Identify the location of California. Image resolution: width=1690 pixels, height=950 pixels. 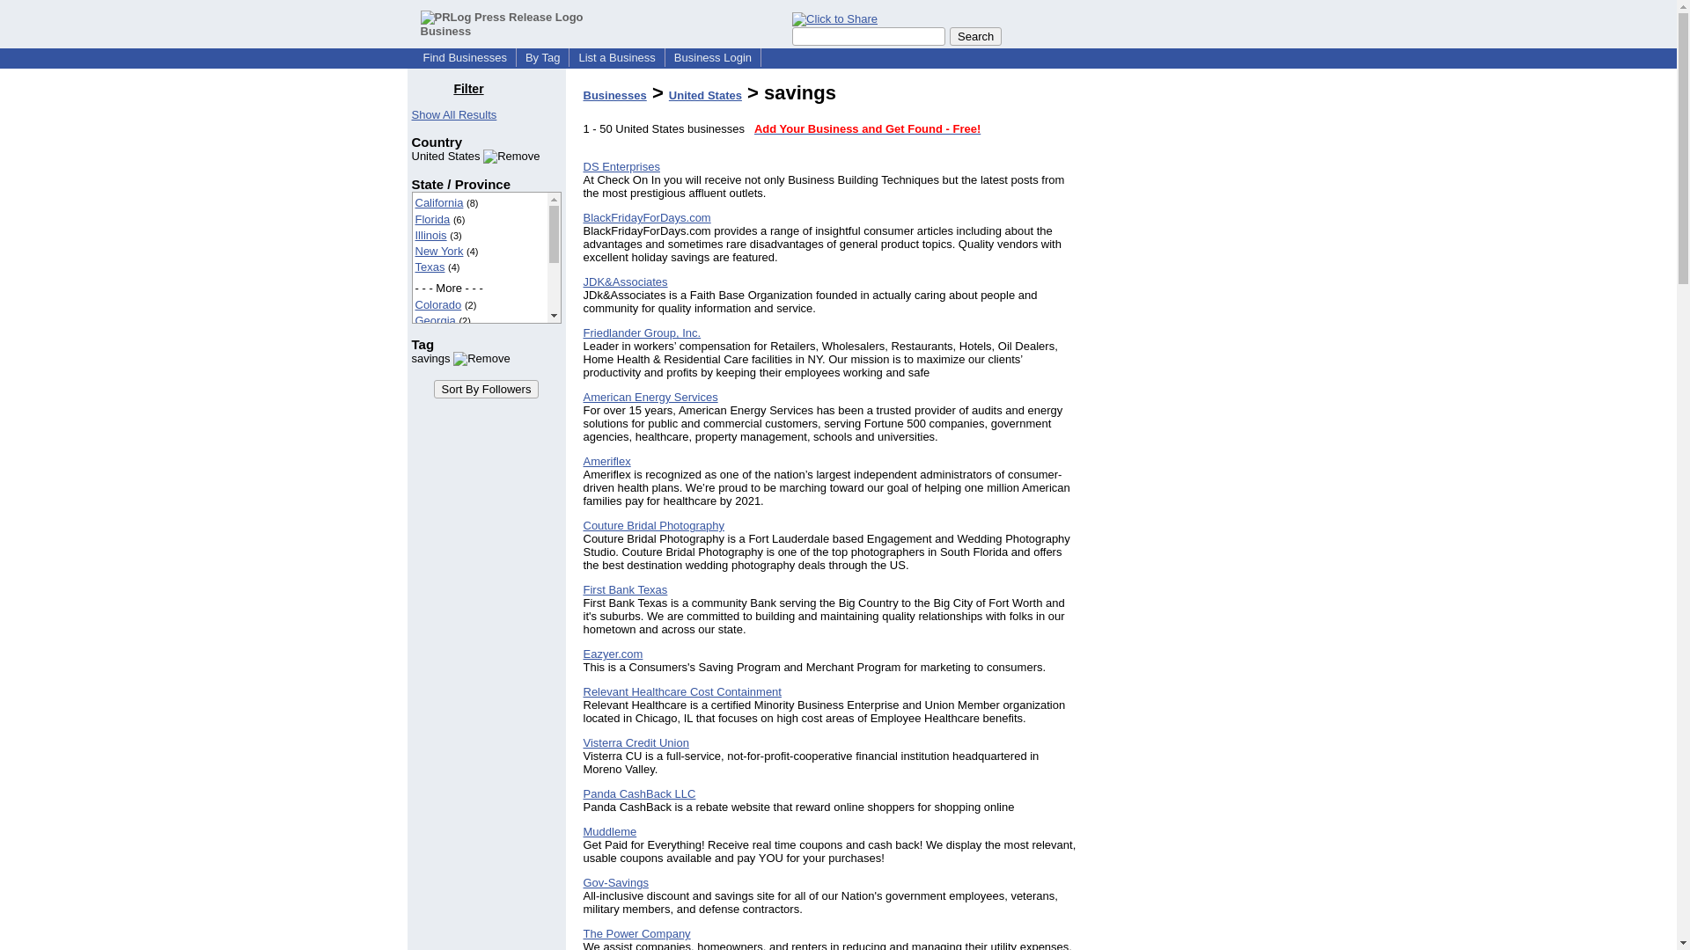
(439, 202).